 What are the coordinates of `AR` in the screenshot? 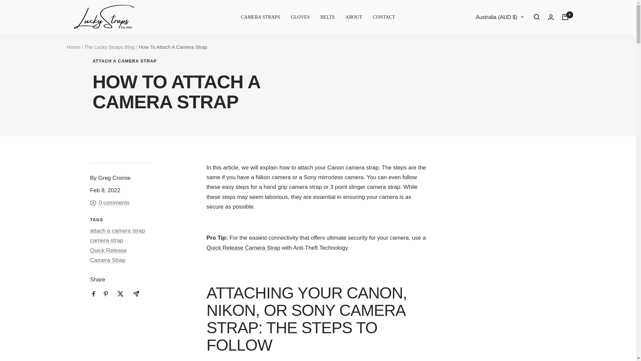 It's located at (450, 138).